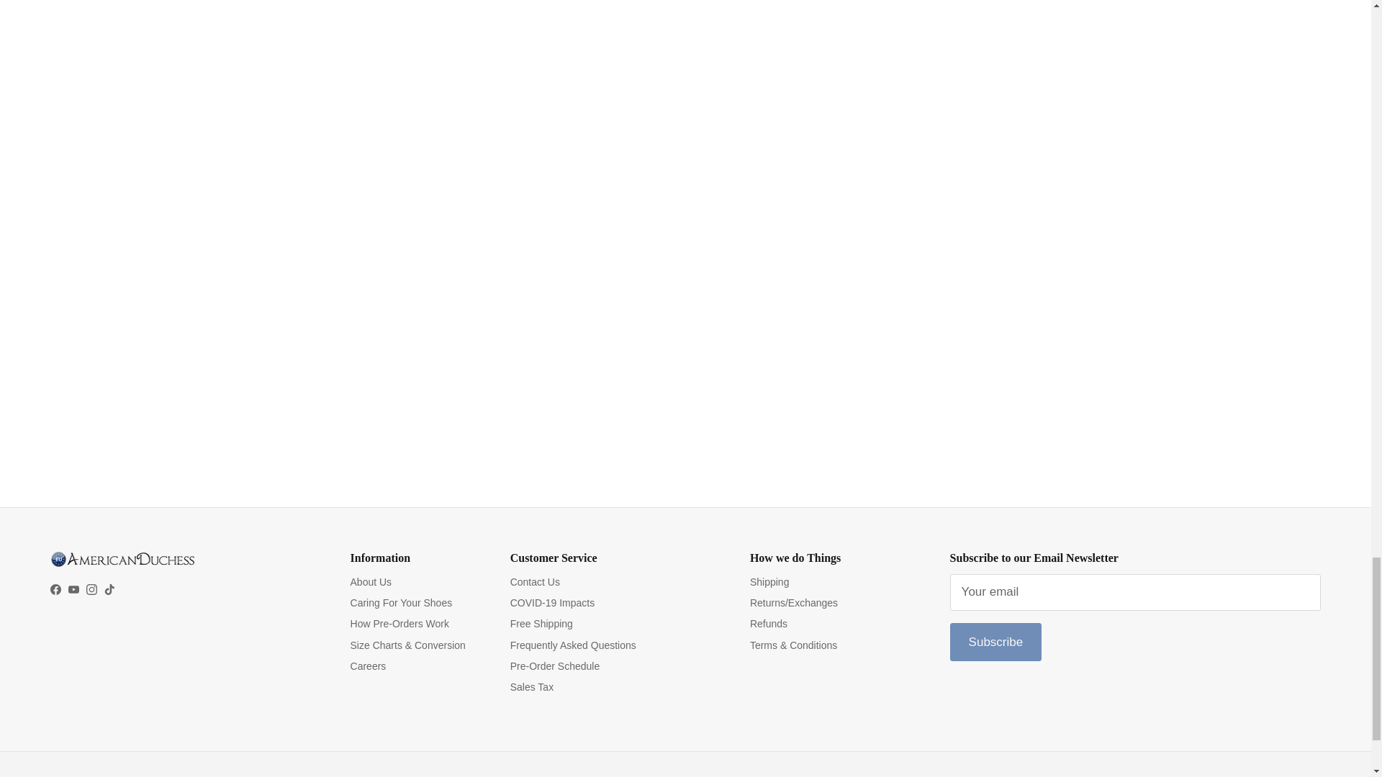  I want to click on American Duchess - Europe on Facebook, so click(55, 590).